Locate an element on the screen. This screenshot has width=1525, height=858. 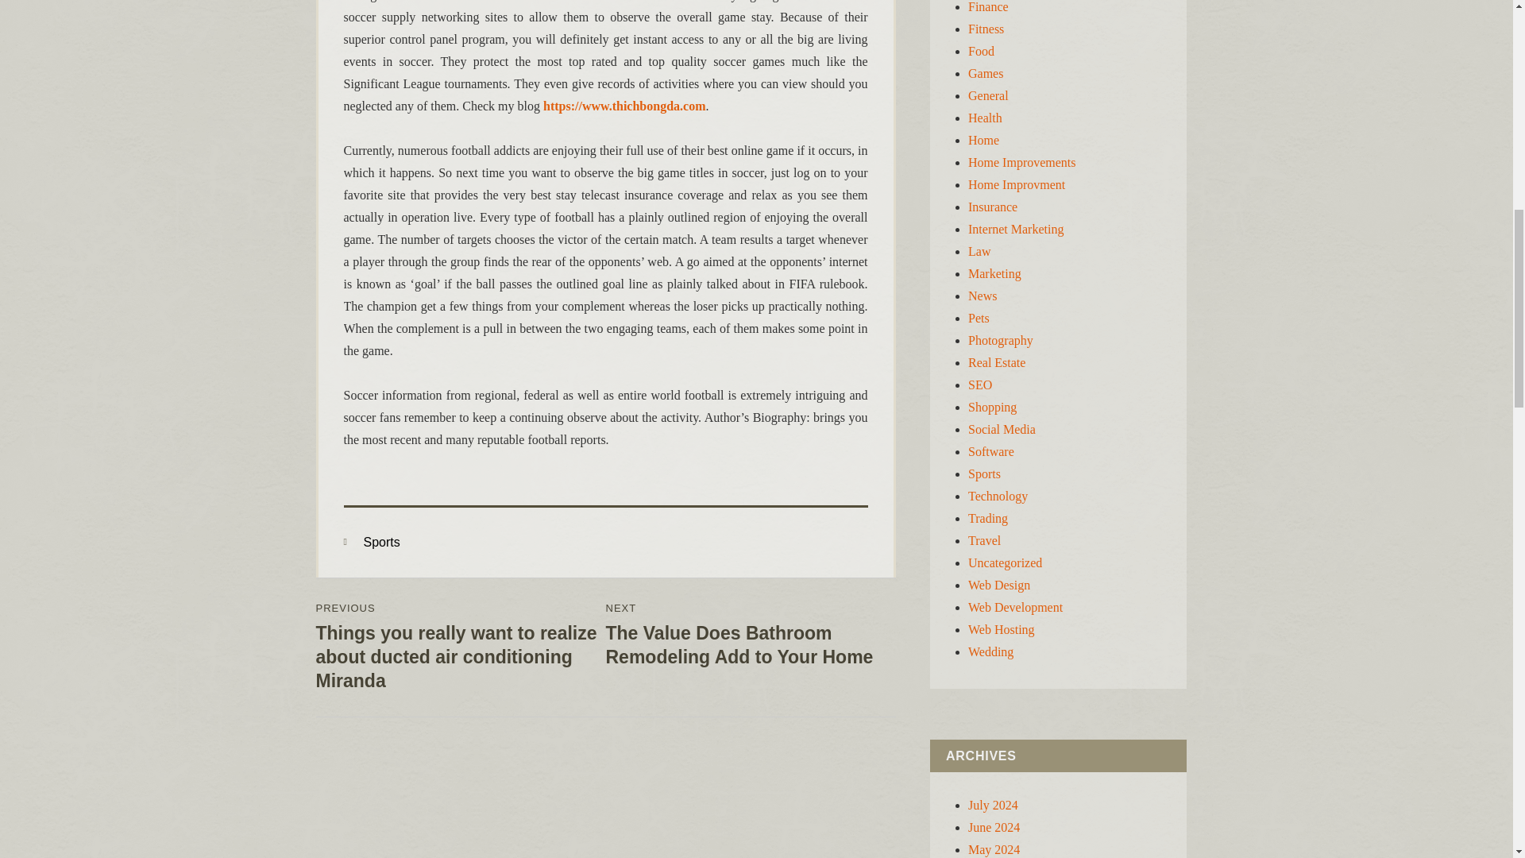
Food is located at coordinates (981, 51).